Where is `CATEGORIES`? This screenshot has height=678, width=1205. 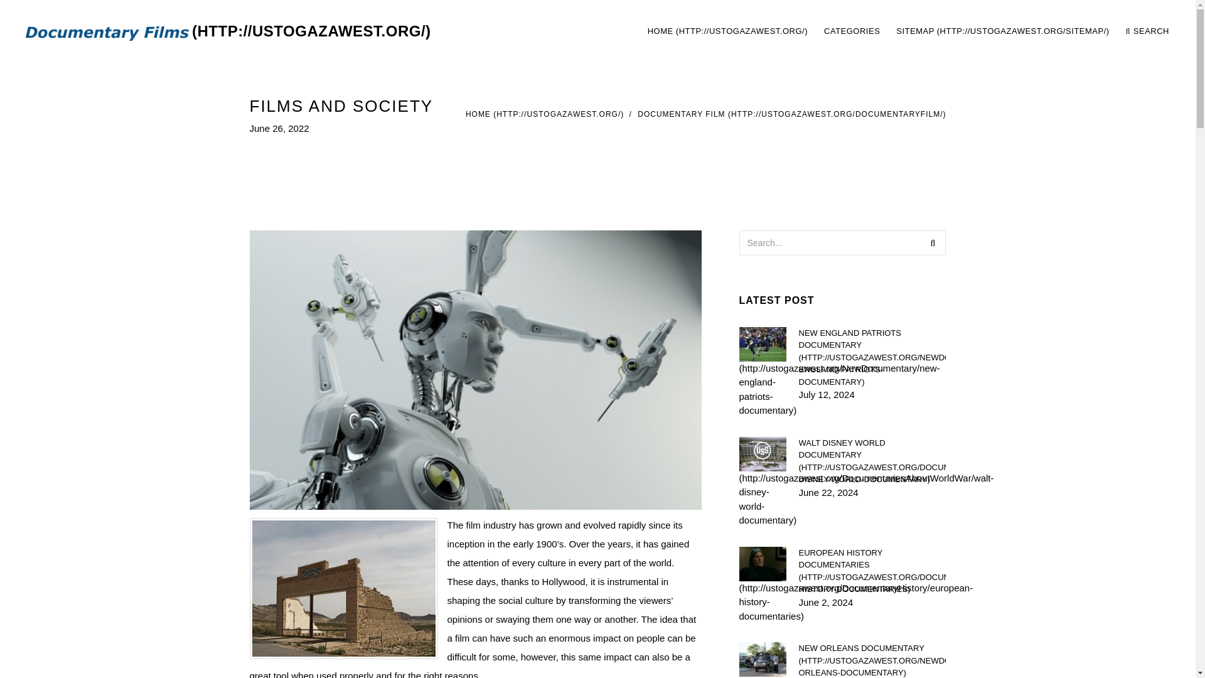 CATEGORIES is located at coordinates (852, 31).